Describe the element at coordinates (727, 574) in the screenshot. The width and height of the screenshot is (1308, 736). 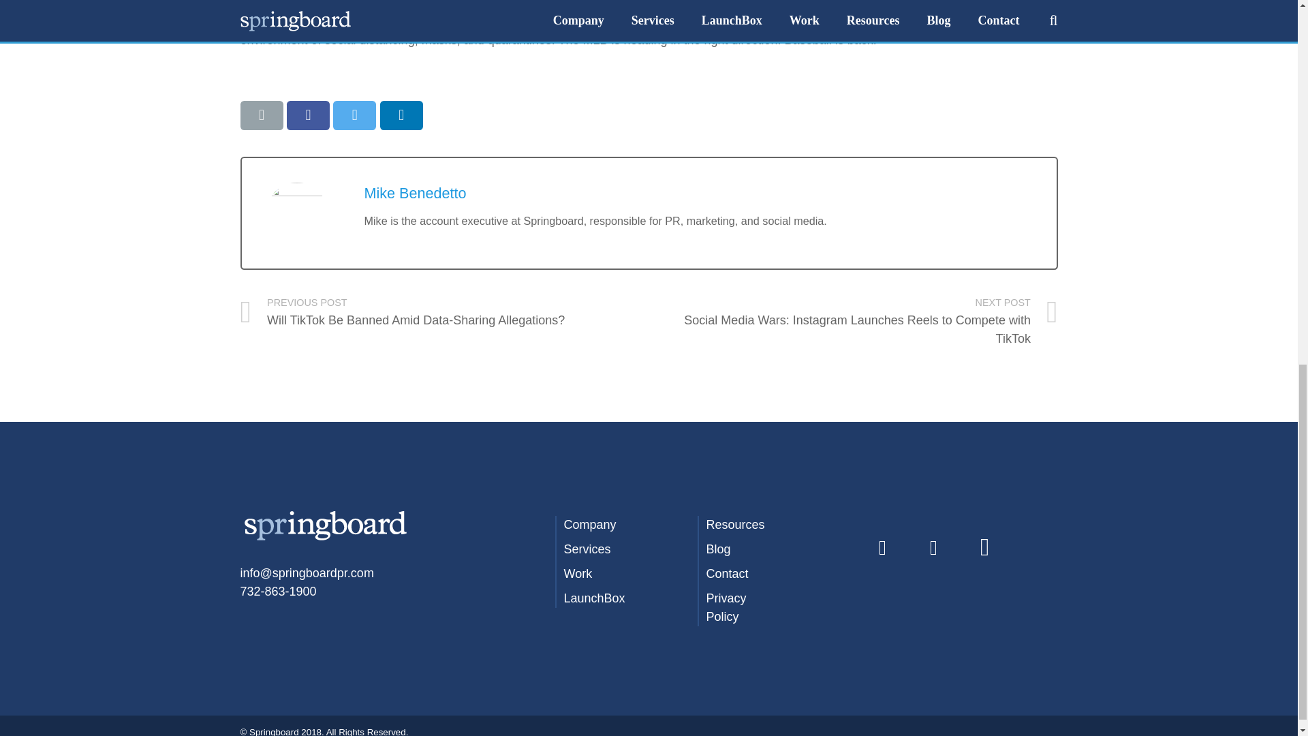
I see `Contact` at that location.